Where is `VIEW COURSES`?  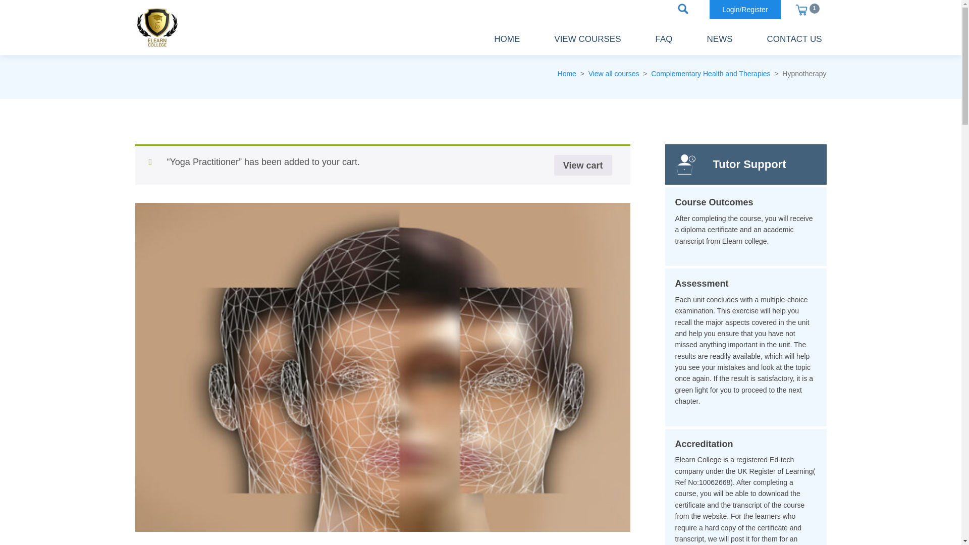
VIEW COURSES is located at coordinates (587, 39).